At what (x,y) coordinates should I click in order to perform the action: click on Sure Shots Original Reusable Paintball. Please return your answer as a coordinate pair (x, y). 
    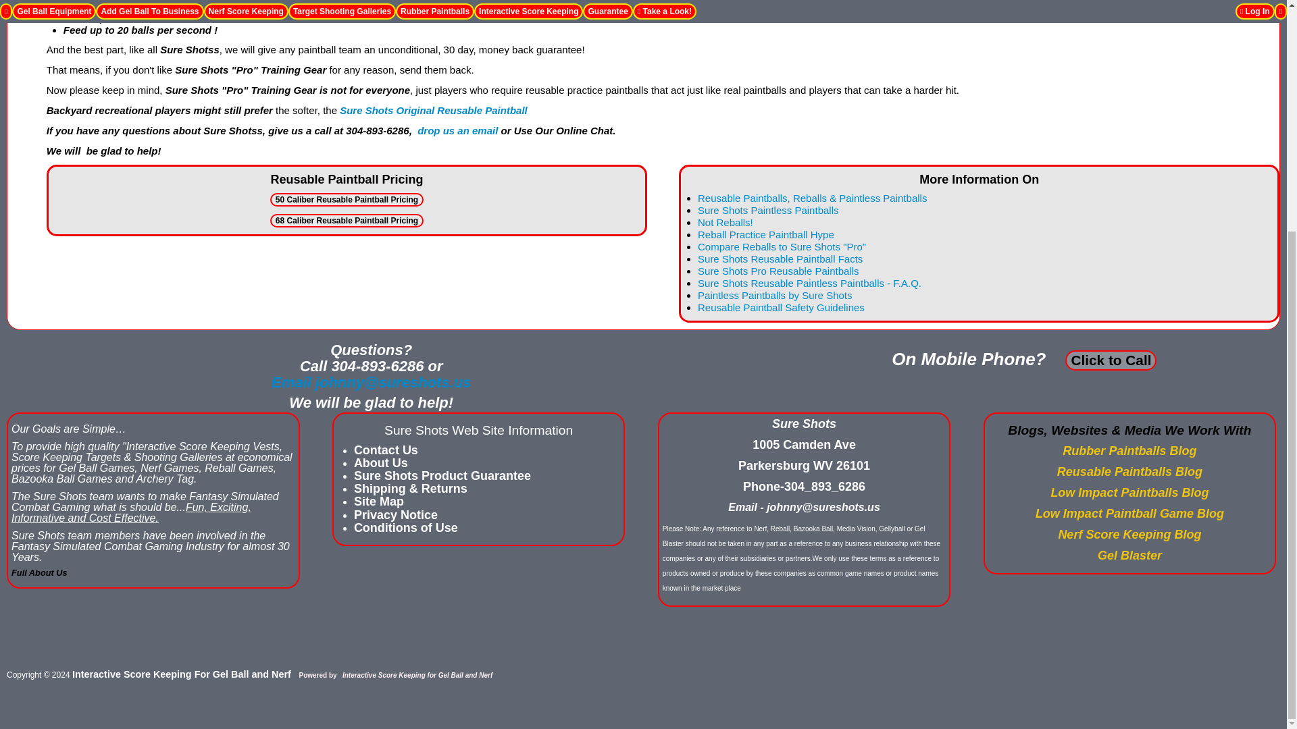
    Looking at the image, I should click on (434, 110).